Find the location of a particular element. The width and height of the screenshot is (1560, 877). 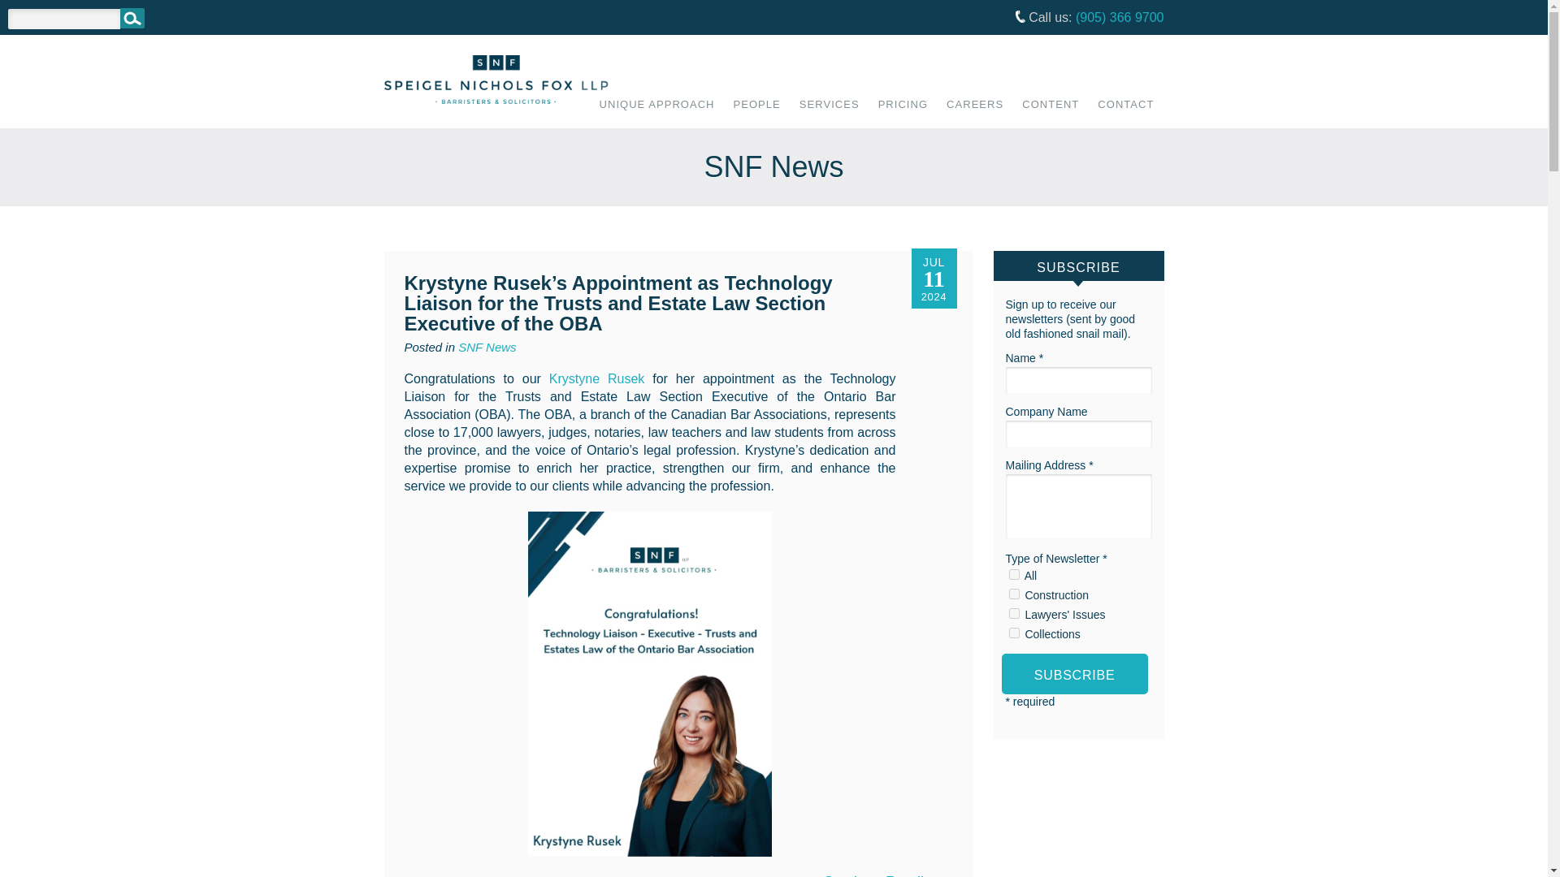

PRICING is located at coordinates (903, 114).